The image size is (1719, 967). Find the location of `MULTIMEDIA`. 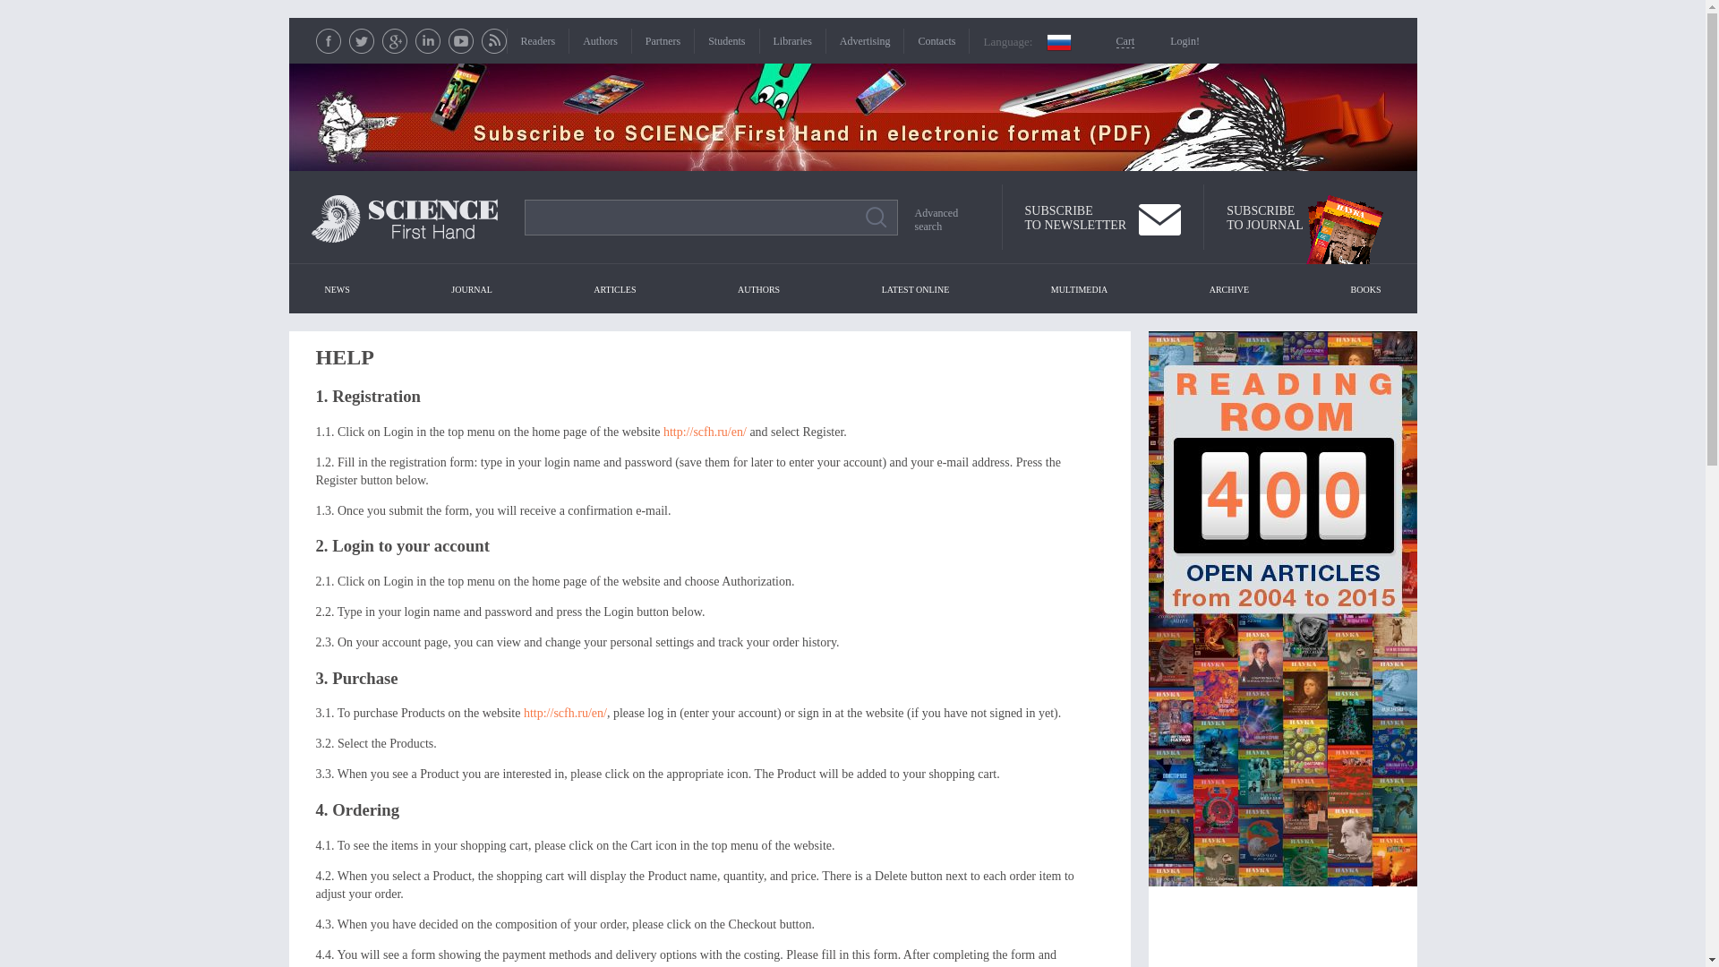

MULTIMEDIA is located at coordinates (1264, 218).